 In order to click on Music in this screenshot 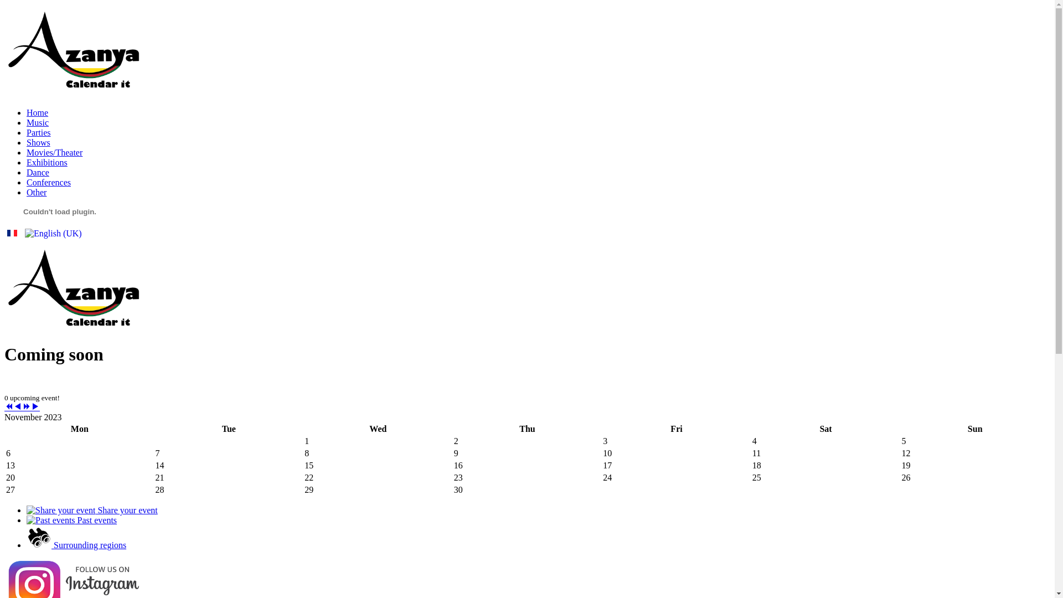, I will do `click(38, 123)`.